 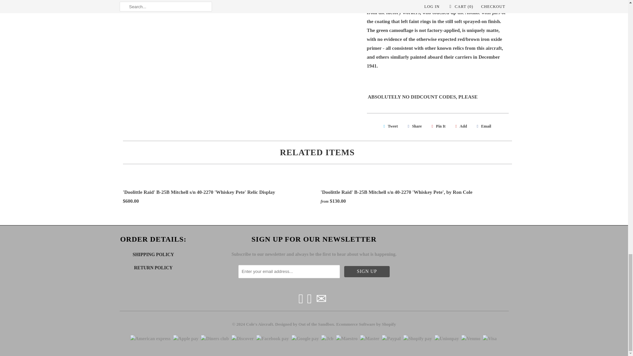 What do you see at coordinates (390, 126) in the screenshot?
I see `Share this on Twitter` at bounding box center [390, 126].